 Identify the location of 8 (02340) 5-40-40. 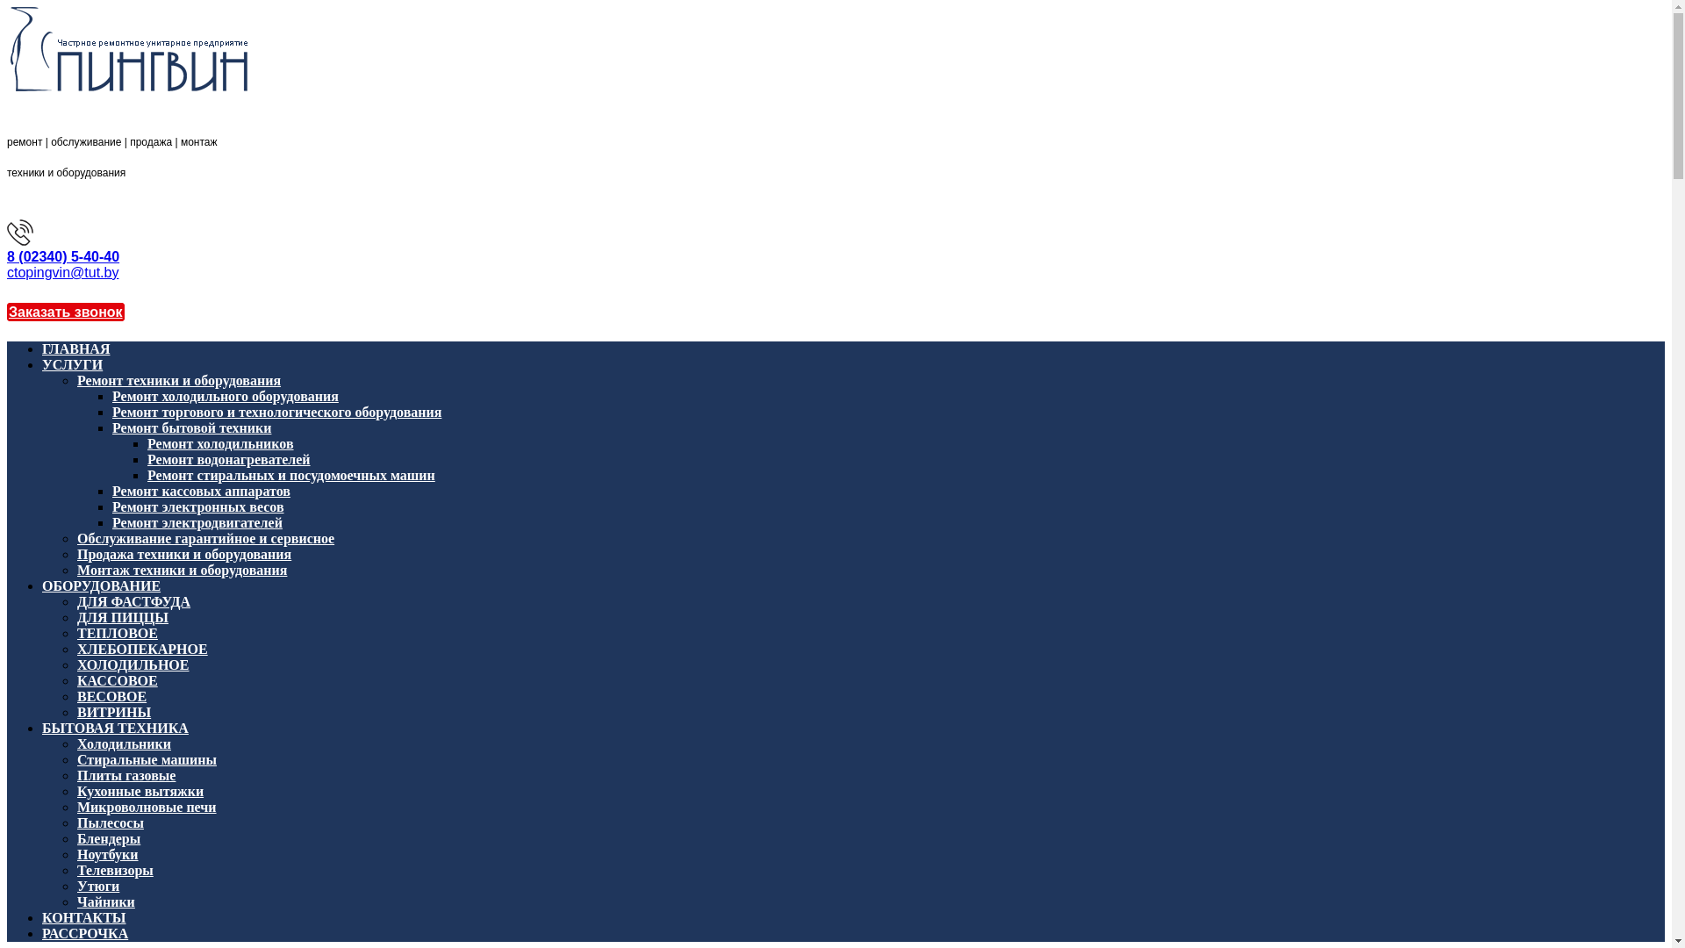
(63, 256).